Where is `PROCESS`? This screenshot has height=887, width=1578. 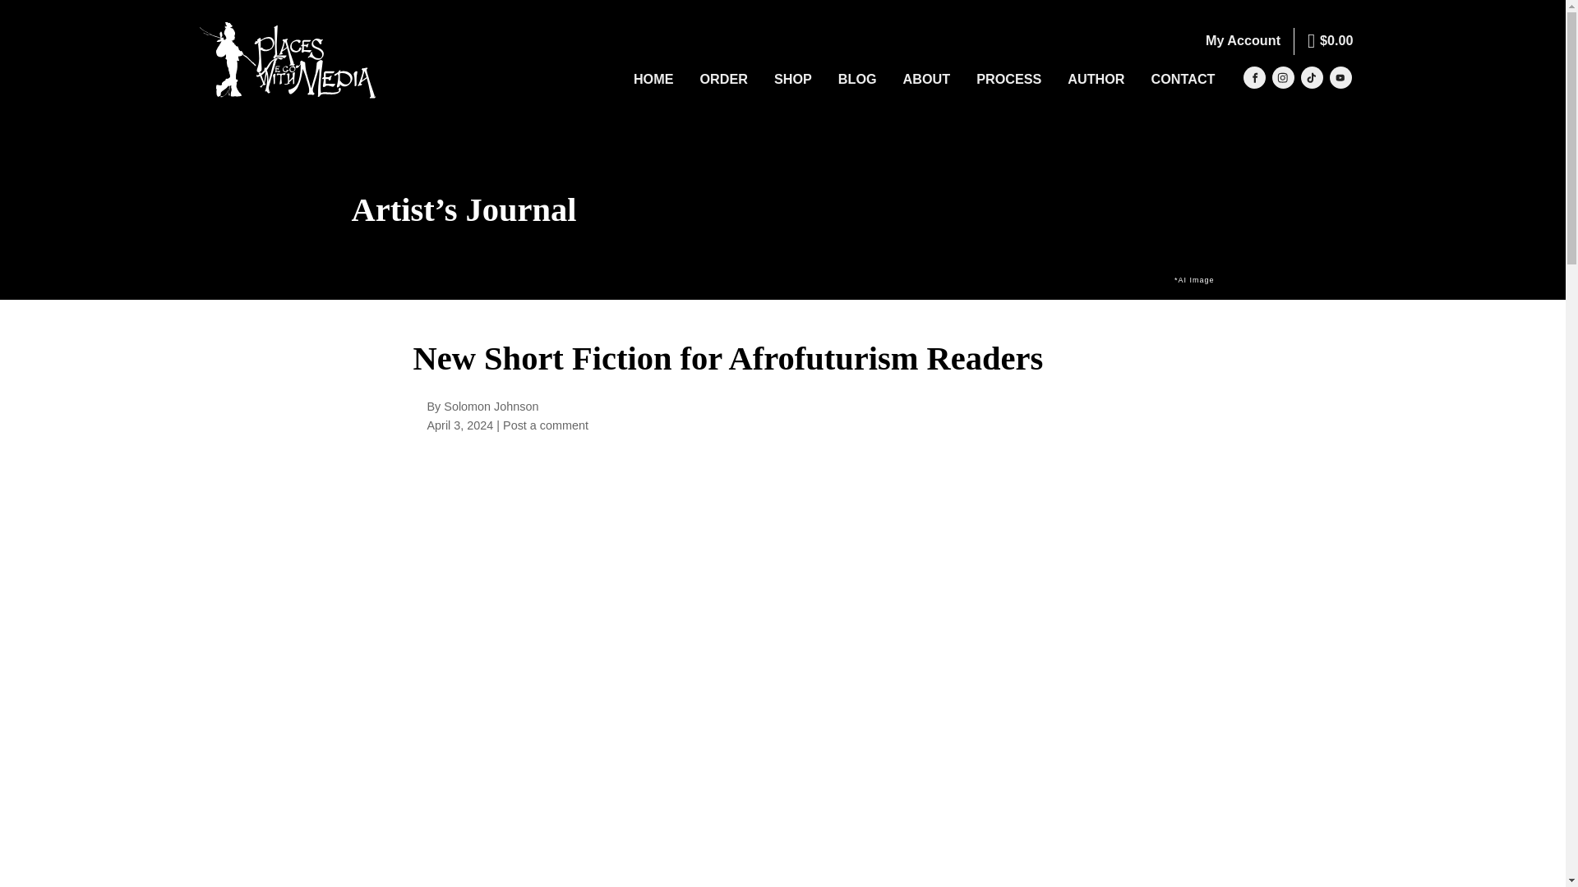
PROCESS is located at coordinates (1008, 80).